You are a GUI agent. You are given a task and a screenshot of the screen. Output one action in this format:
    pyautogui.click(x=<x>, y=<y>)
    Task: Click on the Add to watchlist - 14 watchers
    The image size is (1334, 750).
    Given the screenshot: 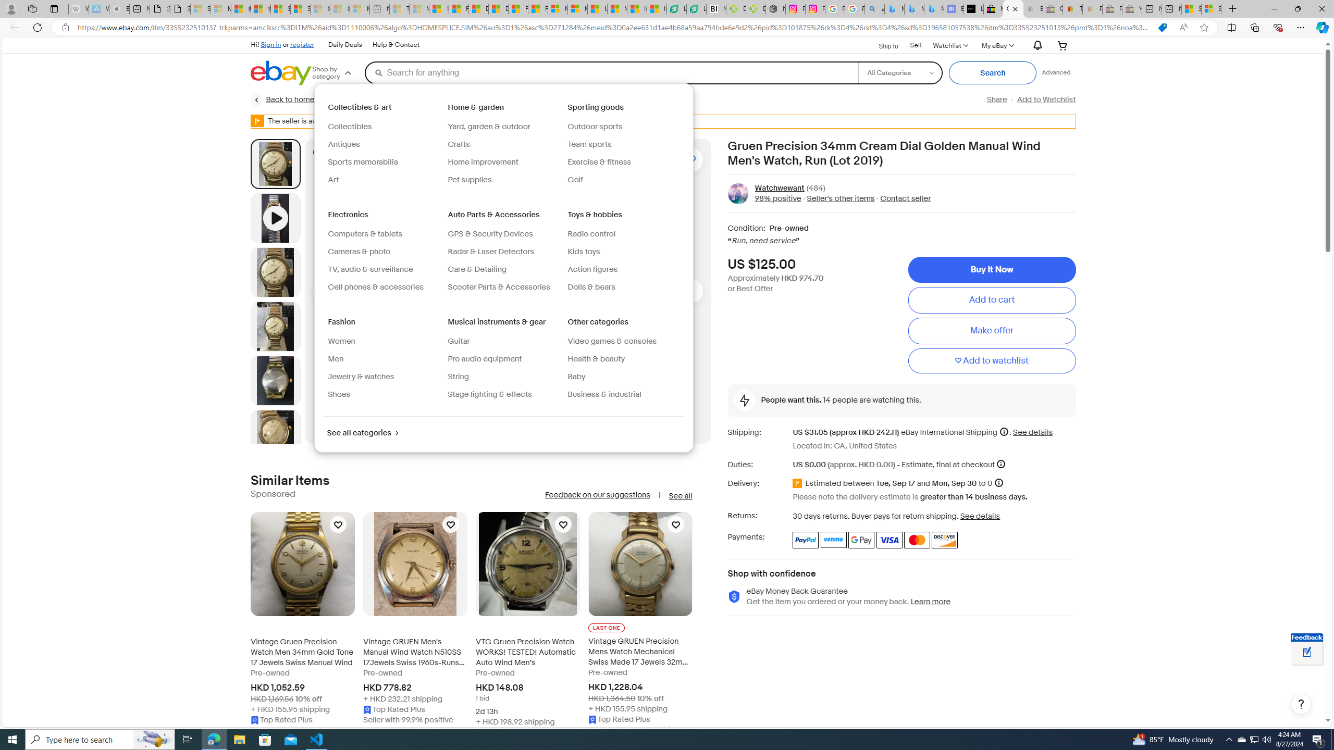 What is the action you would take?
    pyautogui.click(x=684, y=159)
    